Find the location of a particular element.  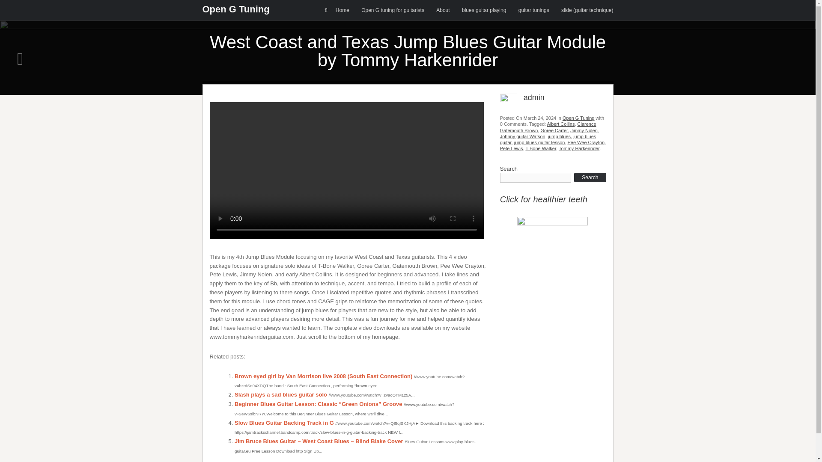

Johnny guitar Watson is located at coordinates (522, 136).